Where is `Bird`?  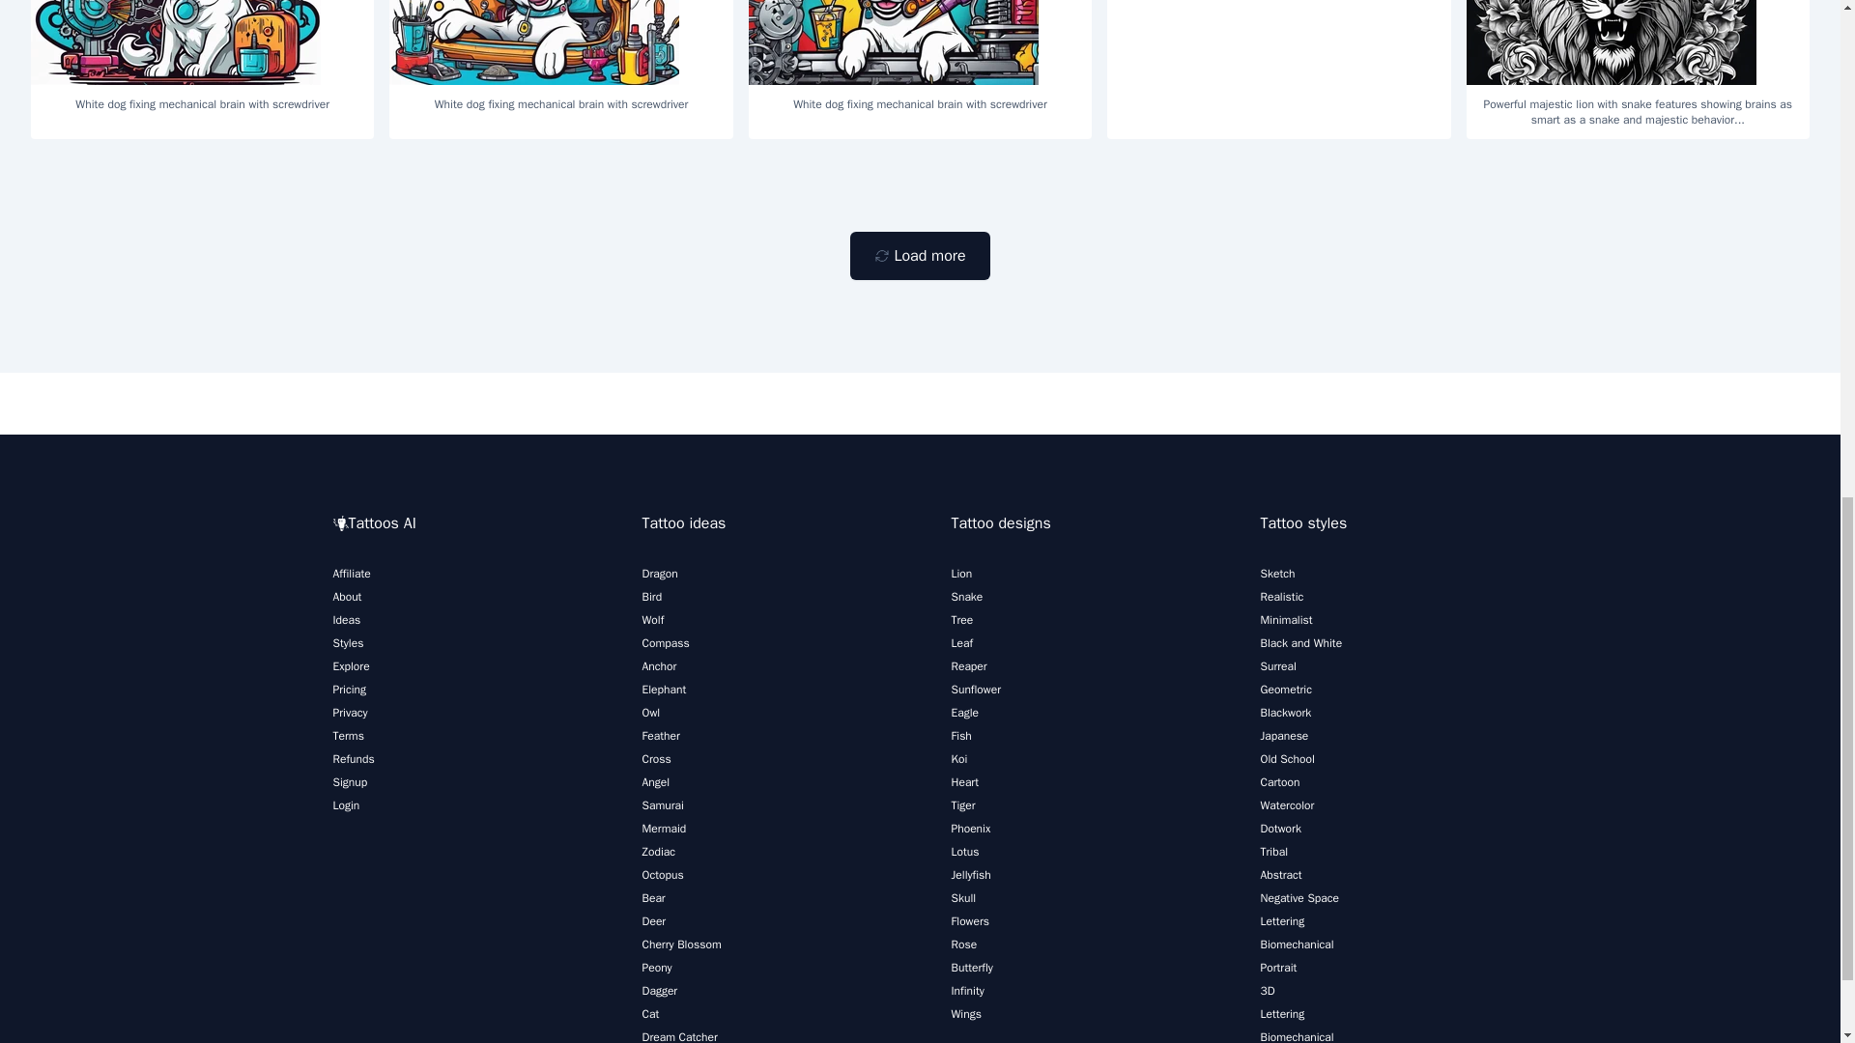
Bird is located at coordinates (651, 597).